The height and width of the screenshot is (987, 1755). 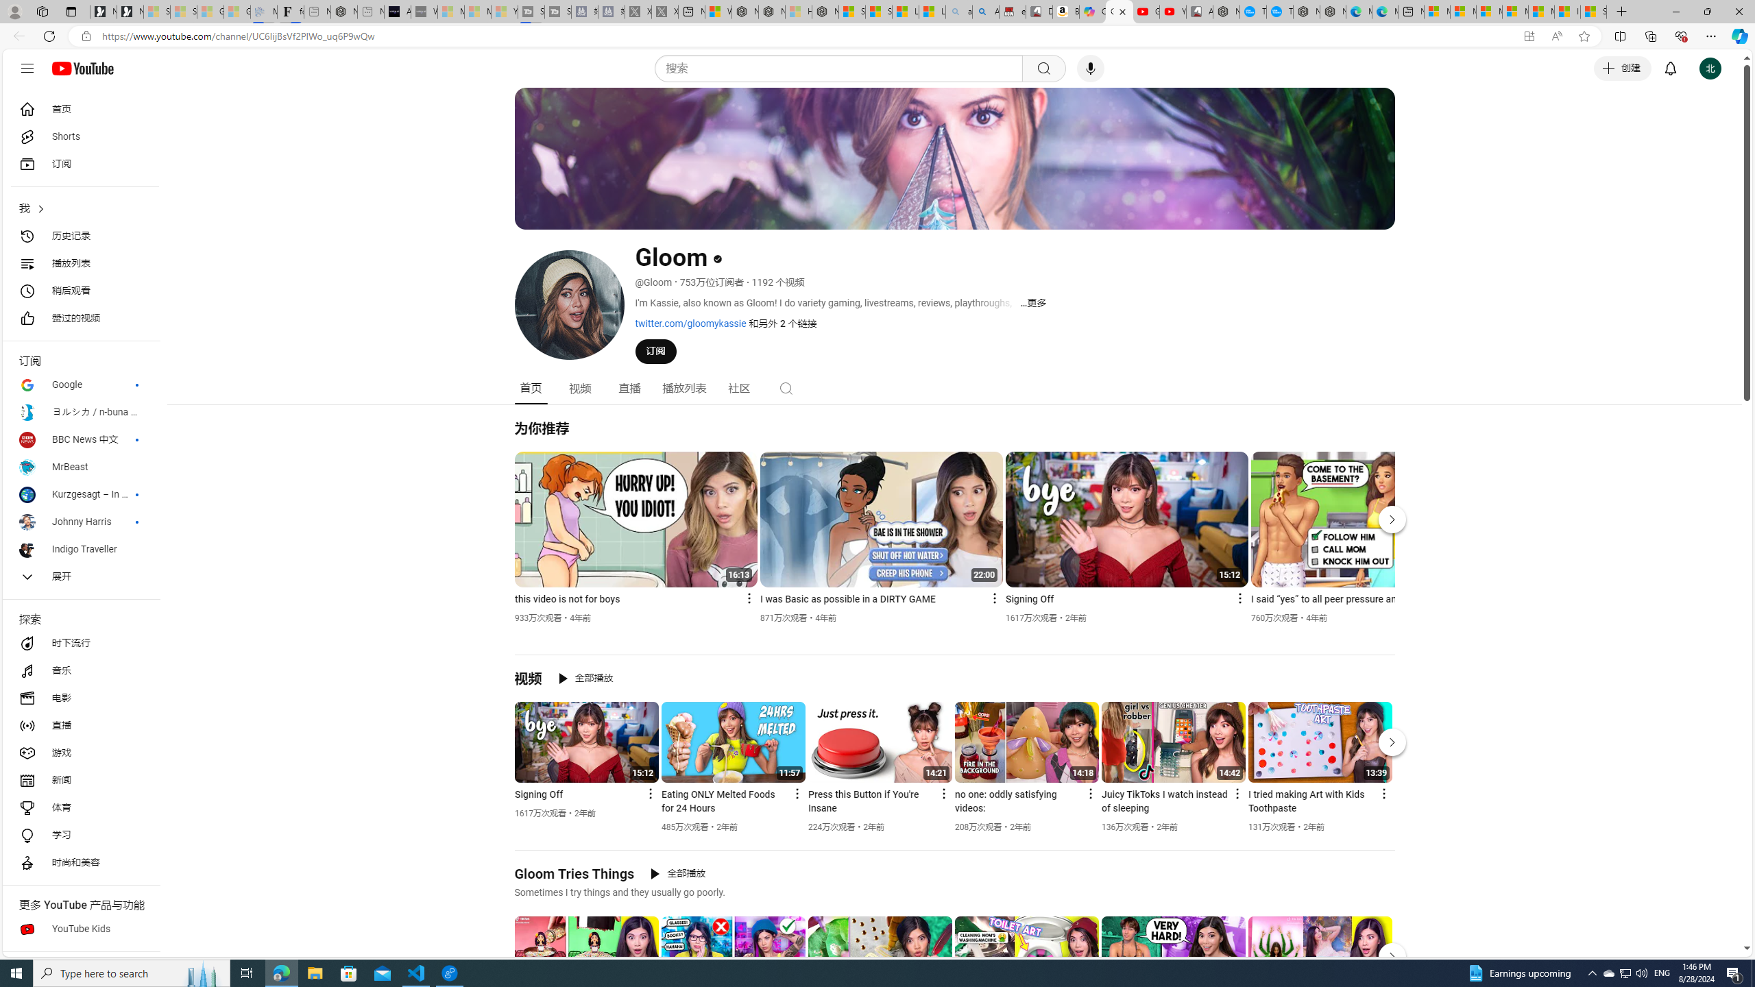 I want to click on twitter.com/gloomykassie, so click(x=690, y=324).